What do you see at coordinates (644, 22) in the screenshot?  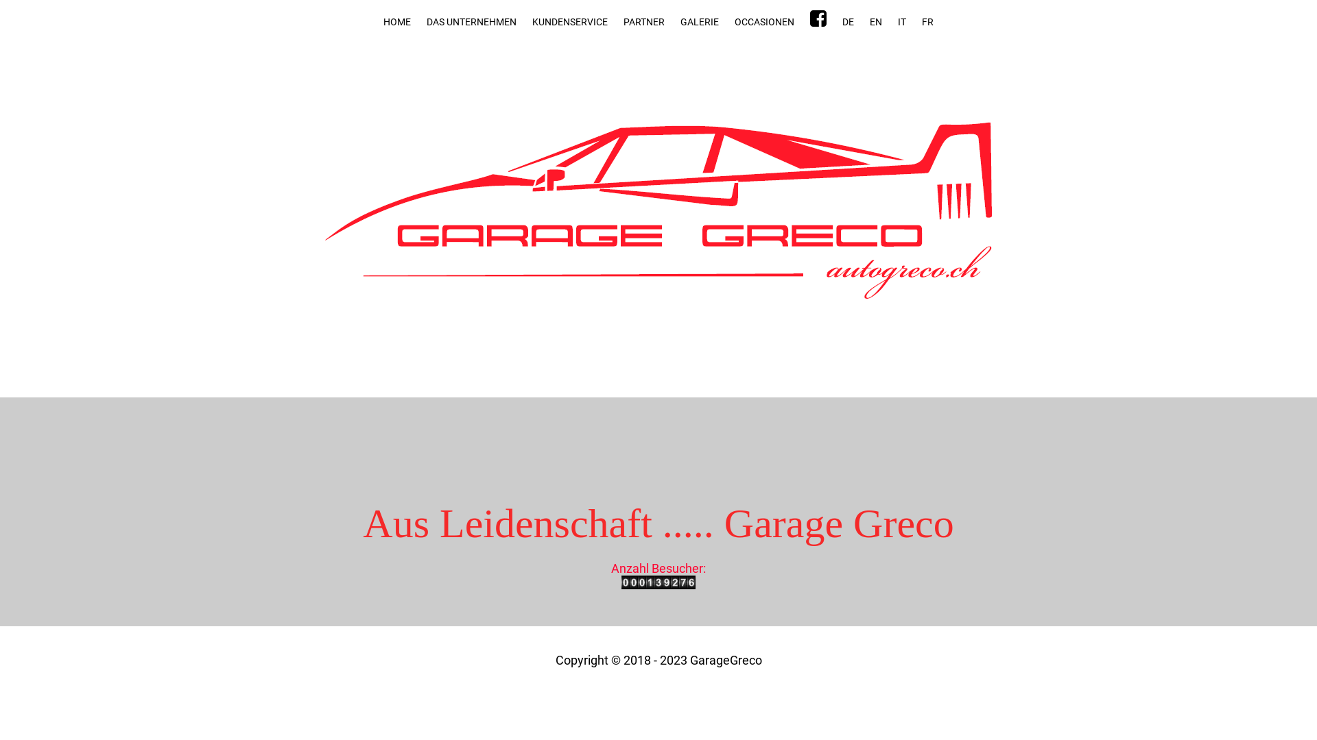 I see `PARTNER` at bounding box center [644, 22].